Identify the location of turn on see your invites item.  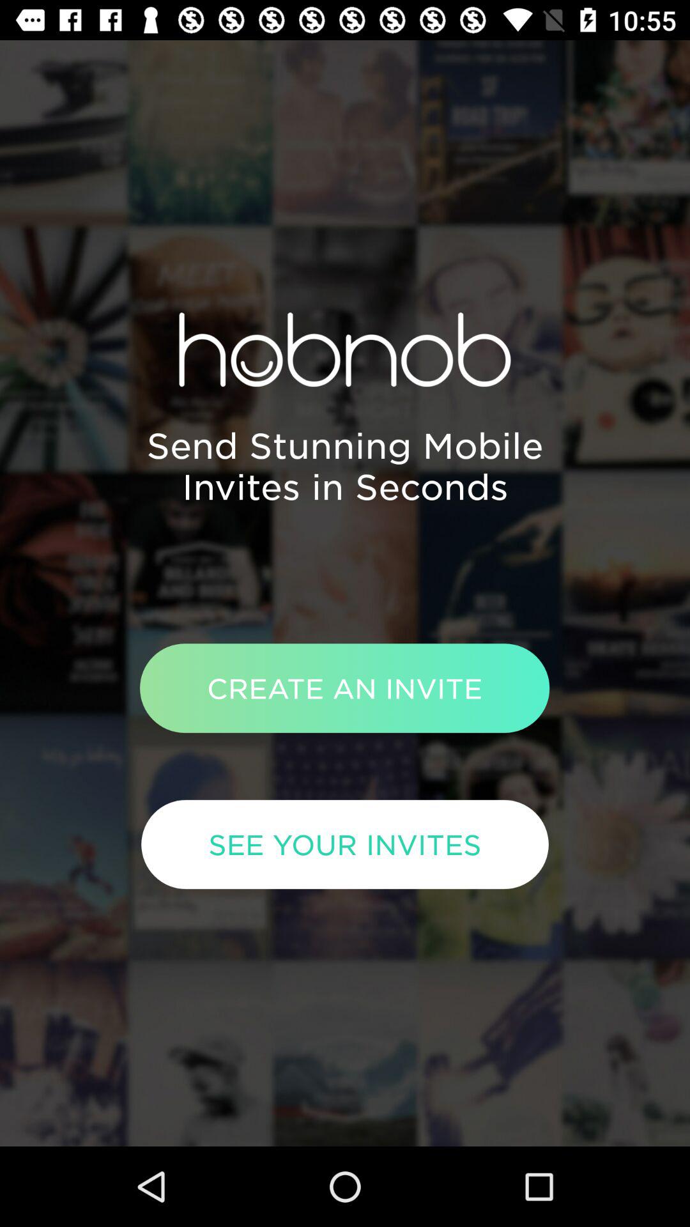
(345, 844).